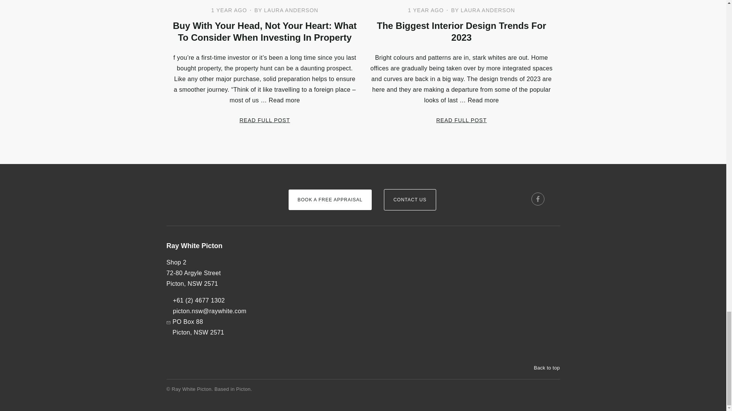 Image resolution: width=732 pixels, height=411 pixels. I want to click on Ray White, so click(189, 186).